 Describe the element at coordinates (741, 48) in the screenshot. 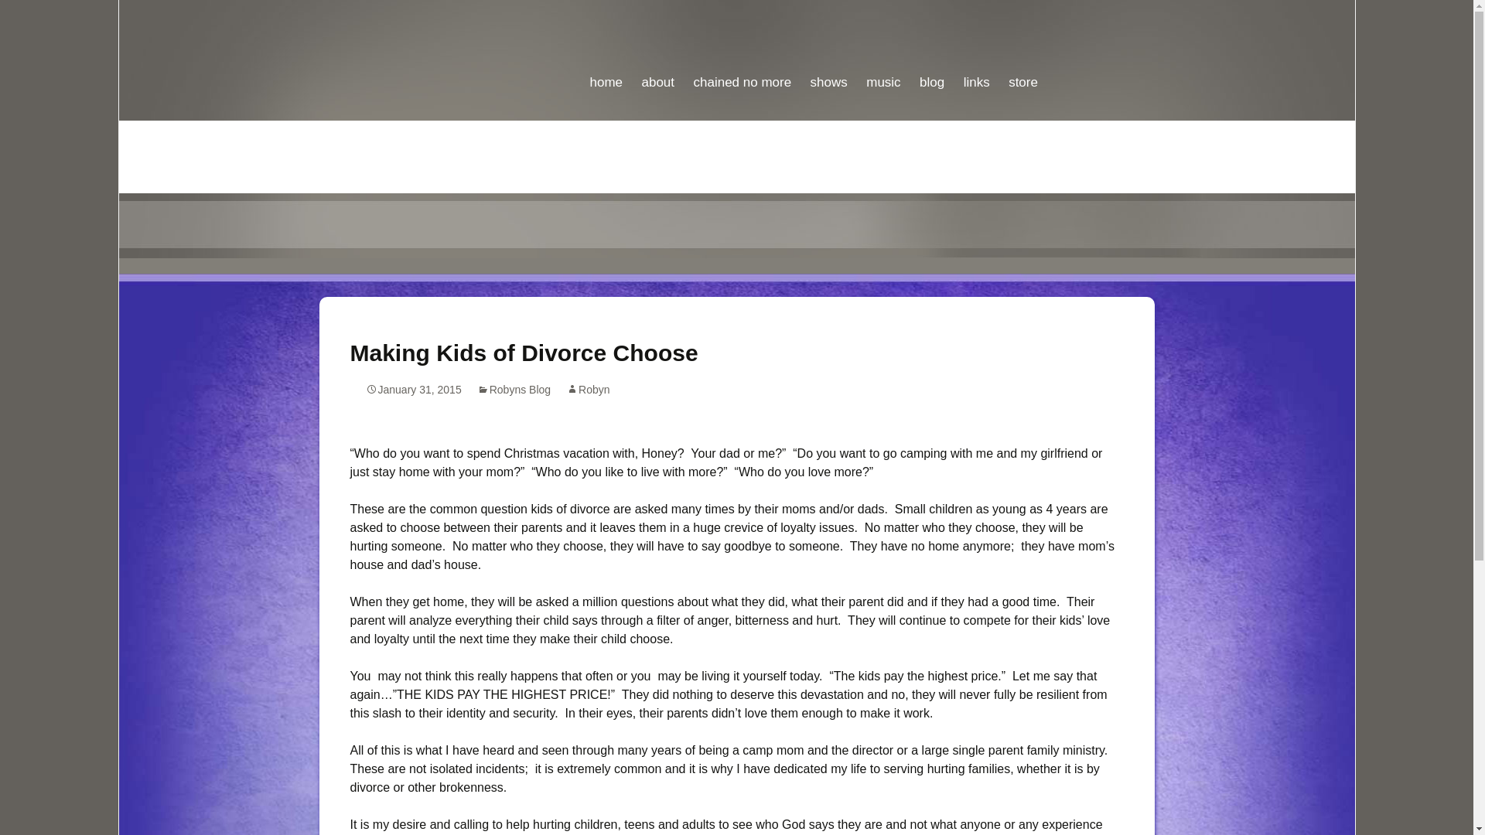

I see `chained no more` at that location.